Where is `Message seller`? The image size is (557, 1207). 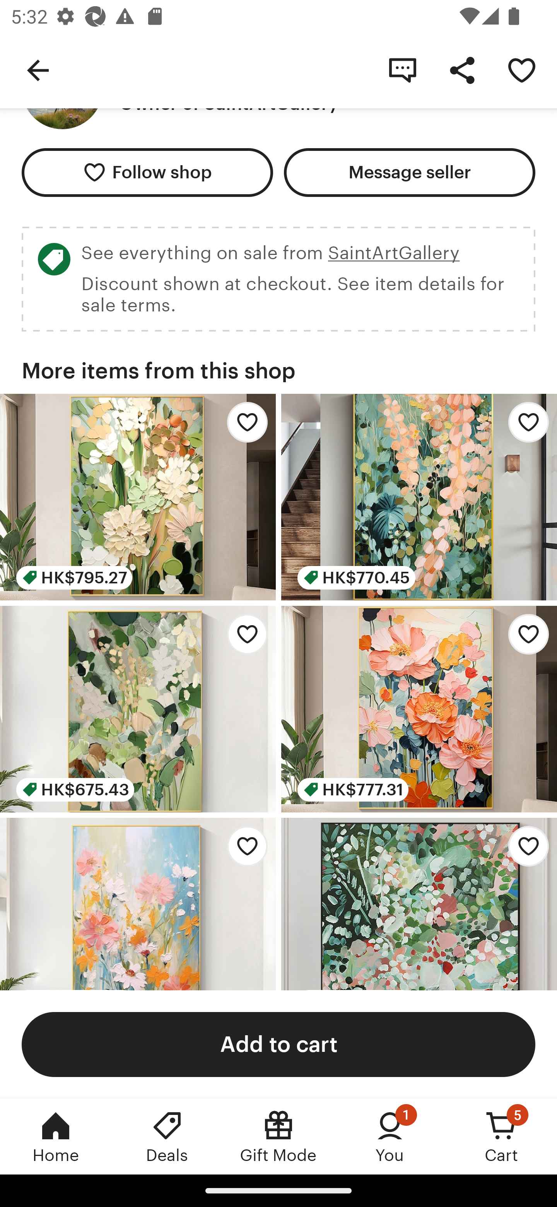
Message seller is located at coordinates (409, 173).